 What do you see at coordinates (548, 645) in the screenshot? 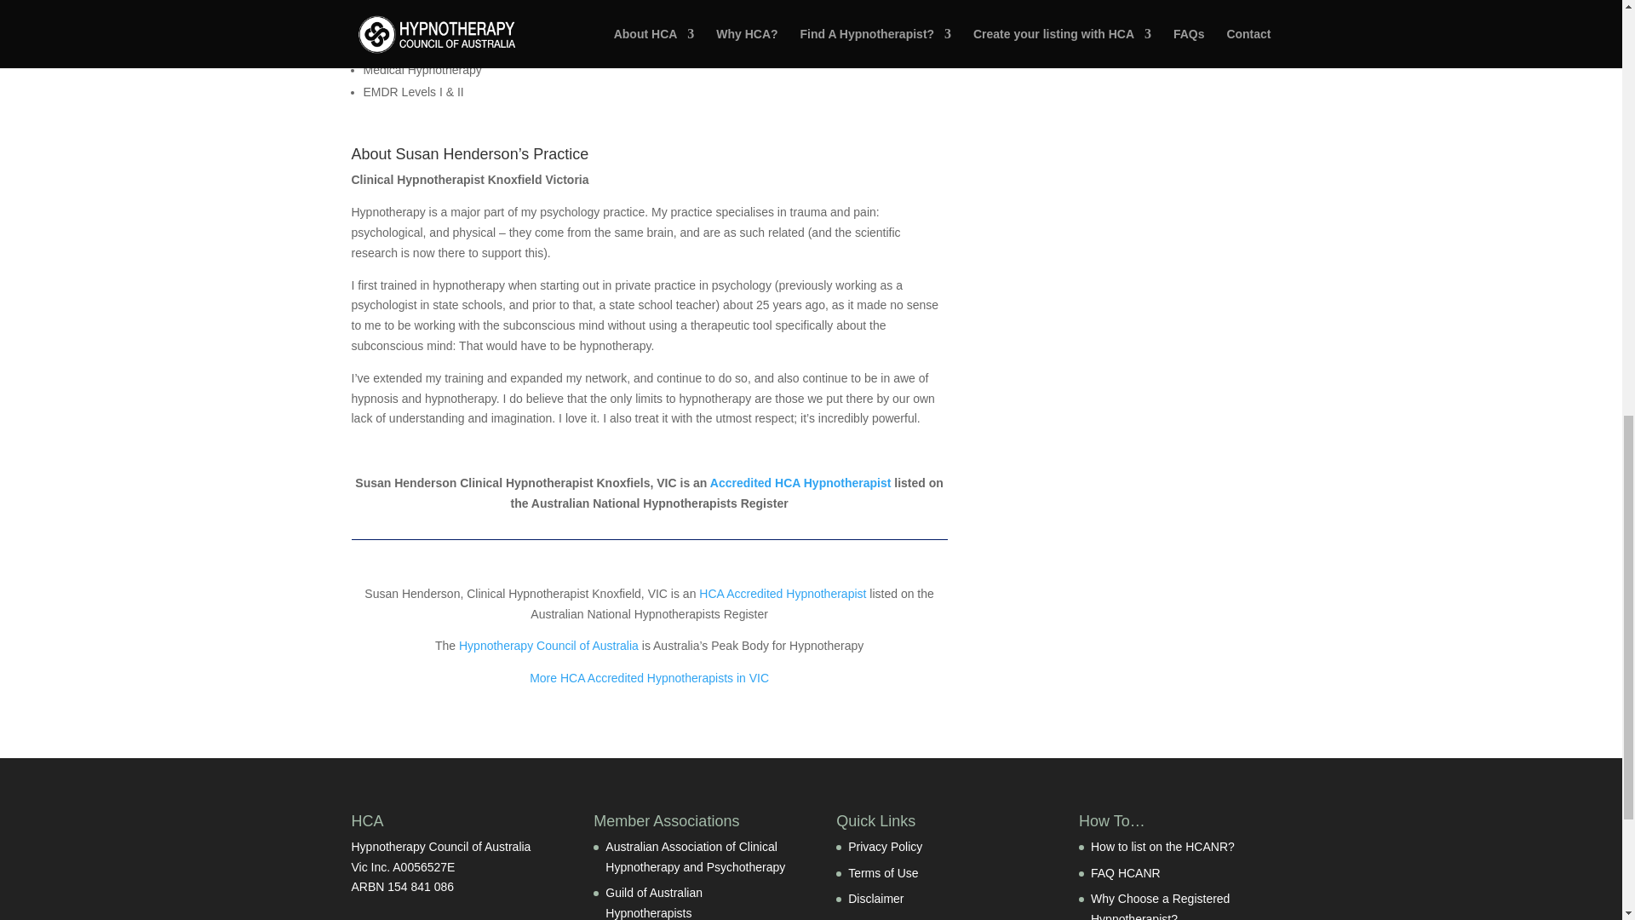
I see `Hypnotherapy Council of Australia` at bounding box center [548, 645].